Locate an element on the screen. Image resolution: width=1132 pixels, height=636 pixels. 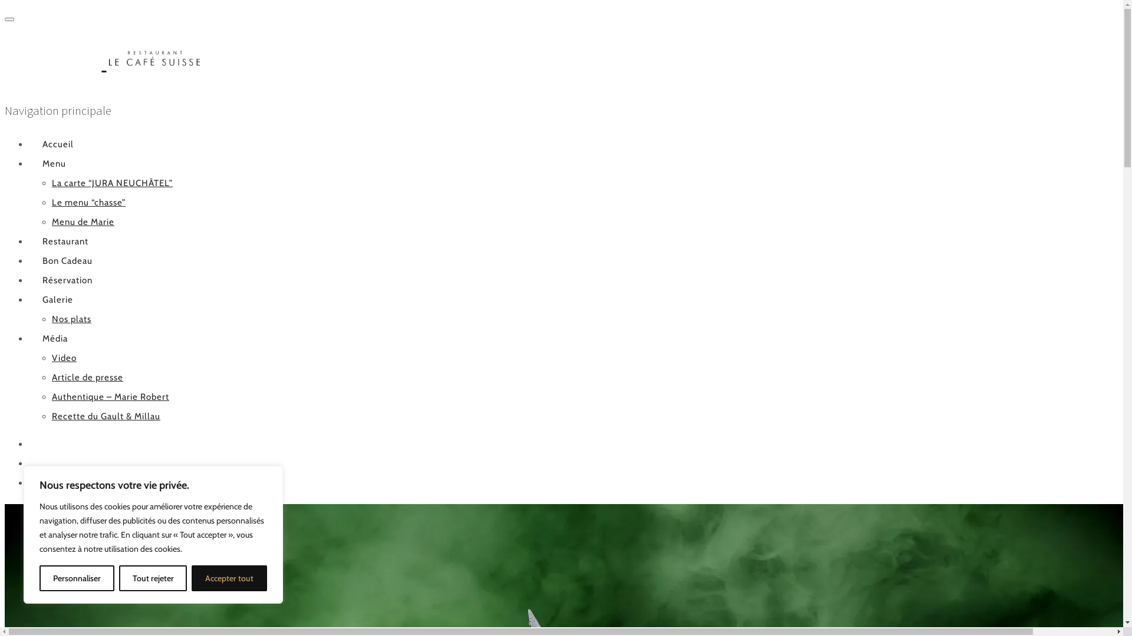
Restaurant is located at coordinates (65, 241).